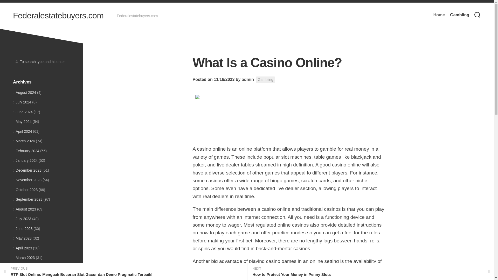 Image resolution: width=498 pixels, height=280 pixels. I want to click on January 2023, so click(25, 277).